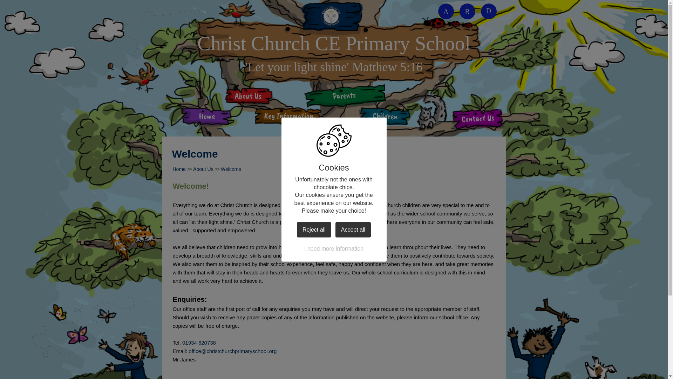 The height and width of the screenshot is (379, 673). What do you see at coordinates (203, 169) in the screenshot?
I see `About Us` at bounding box center [203, 169].